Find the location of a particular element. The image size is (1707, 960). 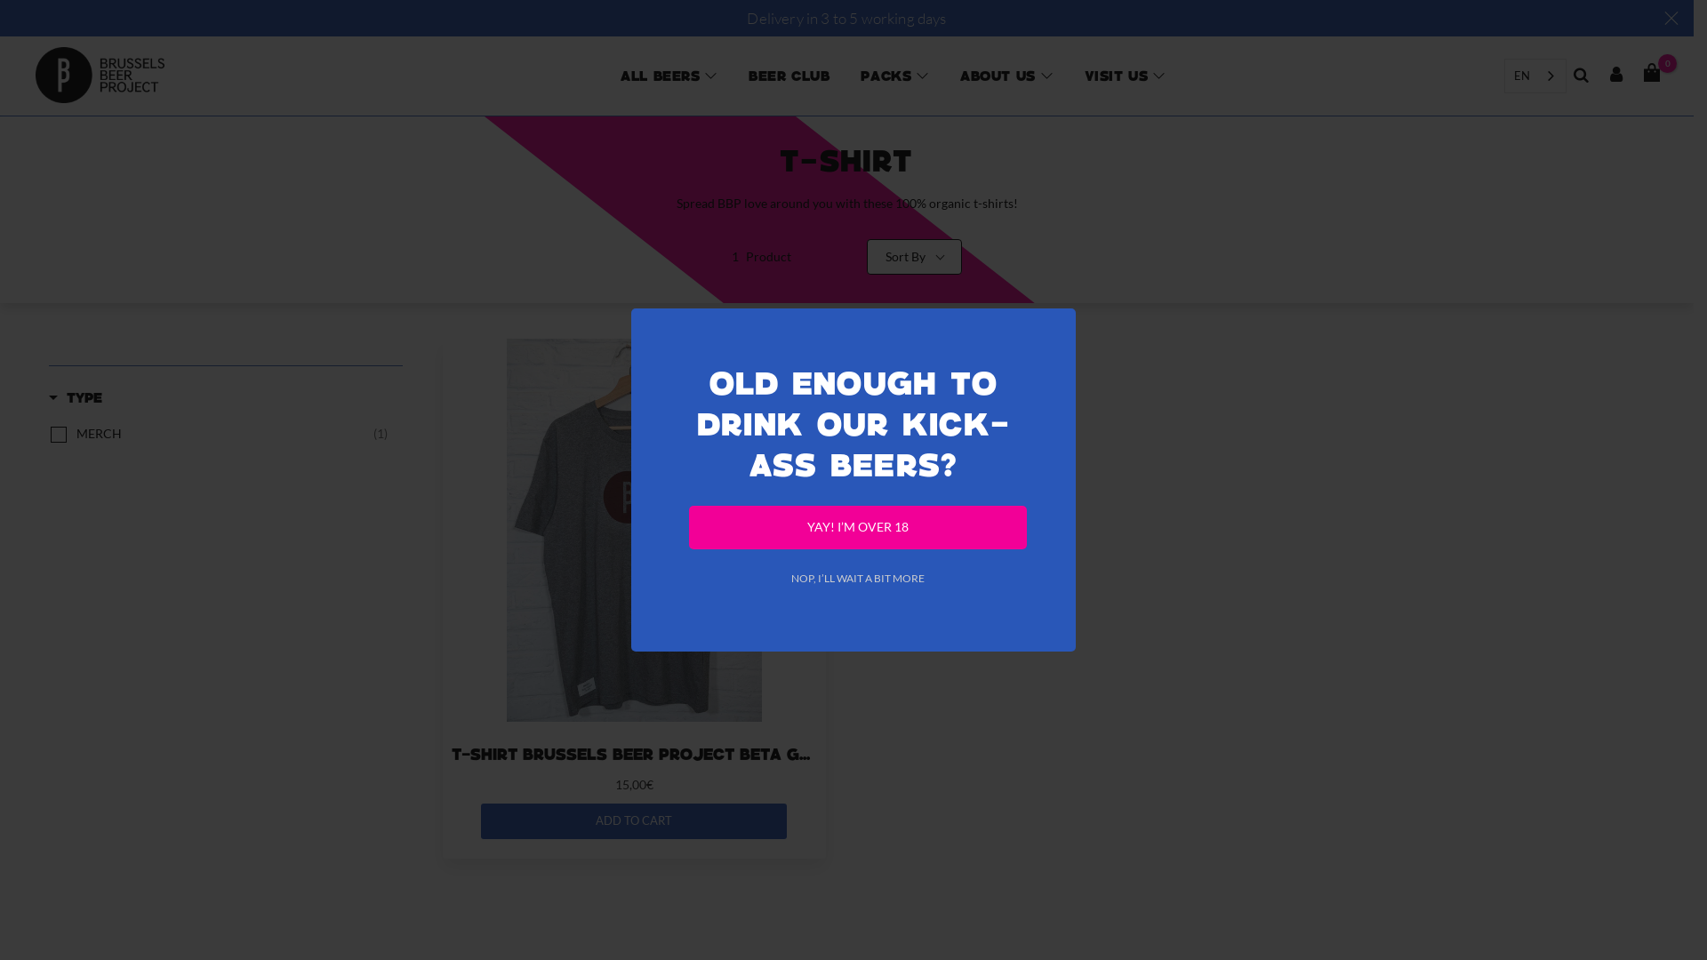

T-SHIRT Brussels Beer Project Beta Grey is located at coordinates (635, 754).